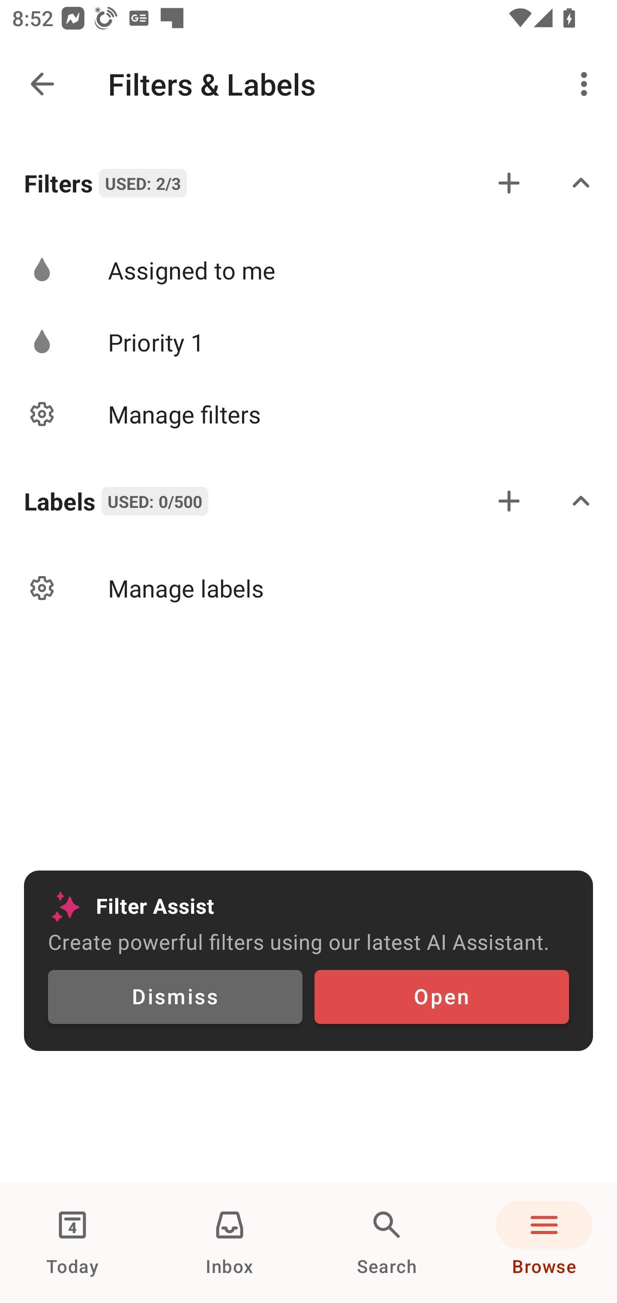 Image resolution: width=617 pixels, height=1303 pixels. I want to click on Add, so click(509, 183).